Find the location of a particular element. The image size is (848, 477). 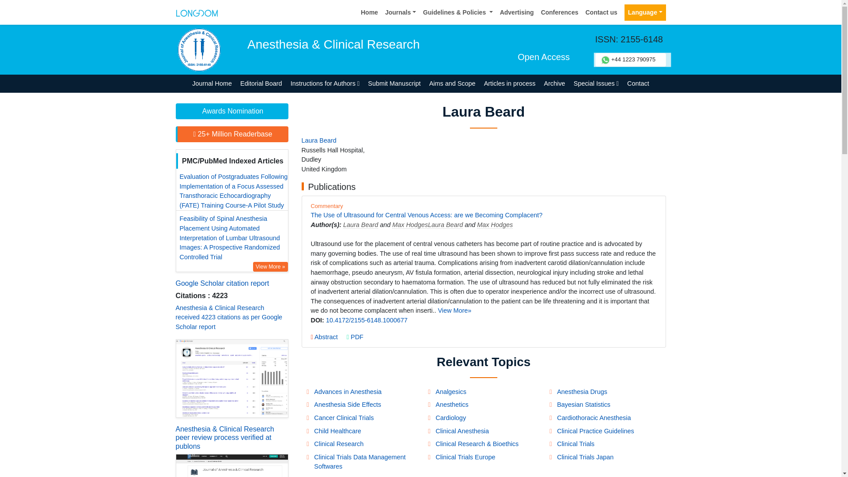

Longdom Publishing S.L is located at coordinates (197, 12).